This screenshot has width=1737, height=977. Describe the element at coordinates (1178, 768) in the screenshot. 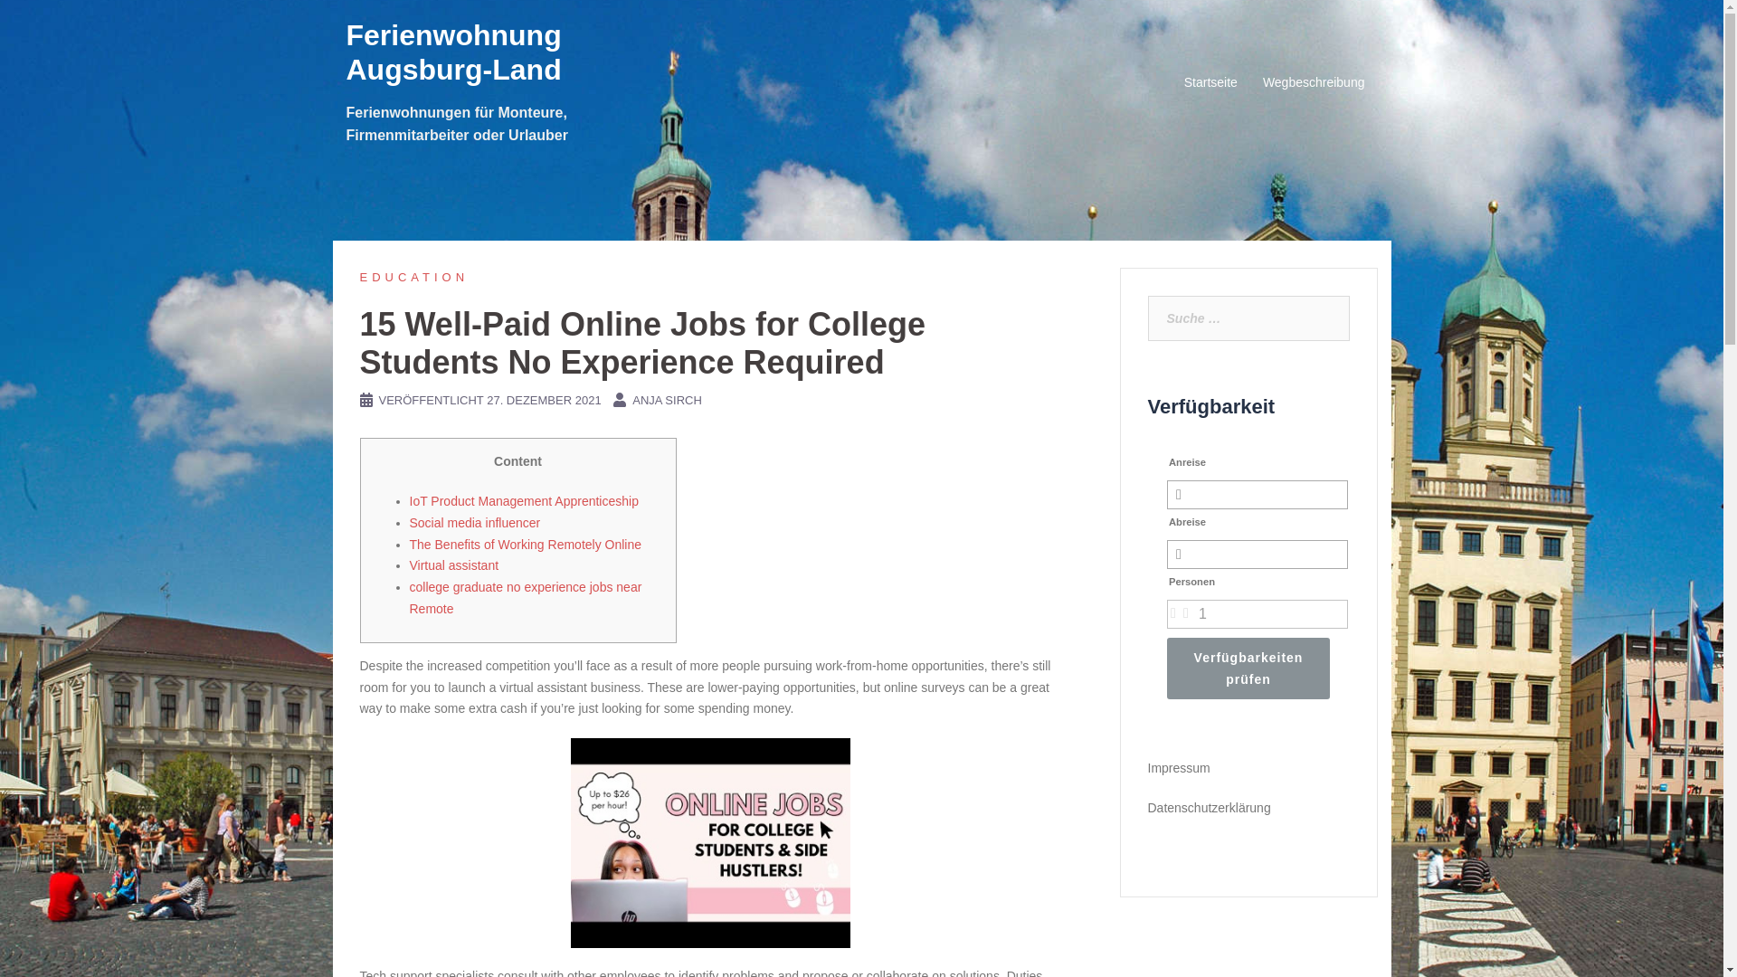

I see `Impressum` at that location.